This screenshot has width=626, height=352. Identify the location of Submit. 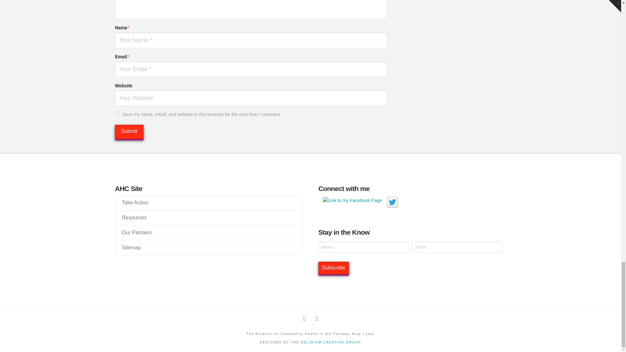
(129, 132).